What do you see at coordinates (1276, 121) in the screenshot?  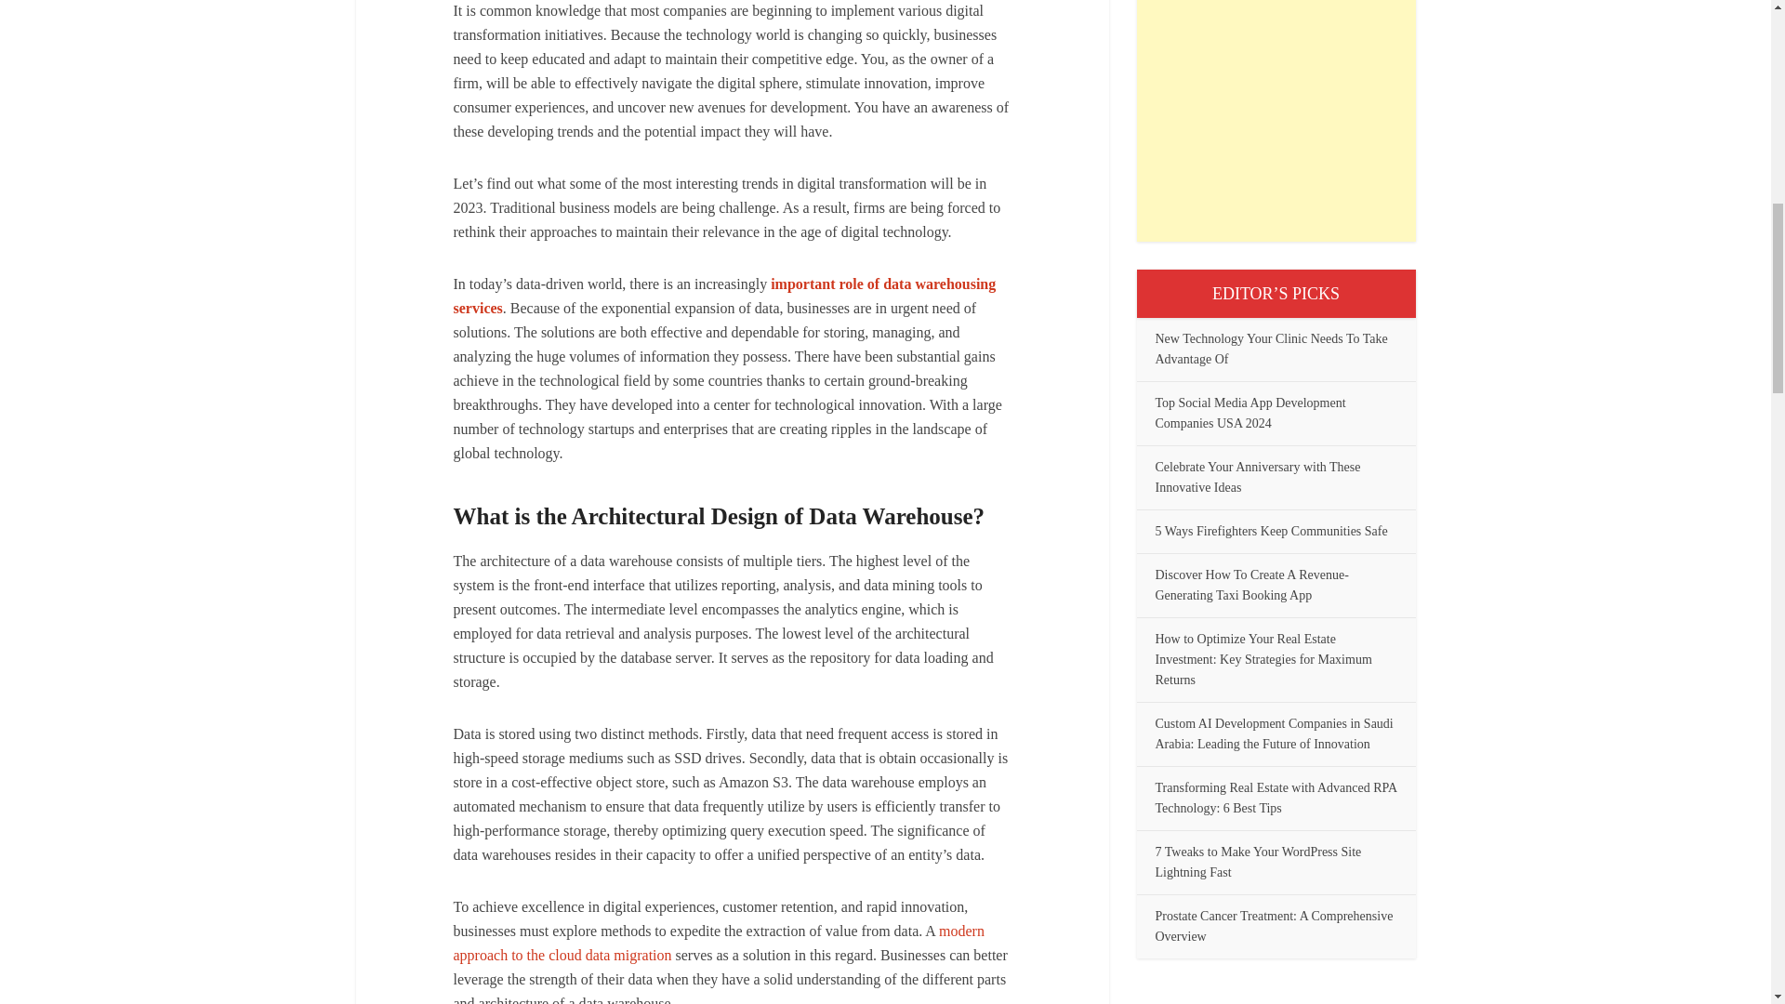 I see `Advertisement` at bounding box center [1276, 121].